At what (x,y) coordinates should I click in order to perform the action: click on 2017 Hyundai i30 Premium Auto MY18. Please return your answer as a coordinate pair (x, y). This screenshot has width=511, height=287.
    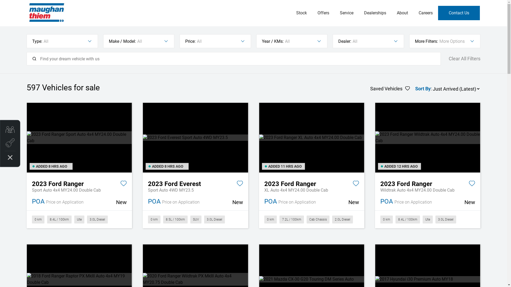
    Looking at the image, I should click on (428, 279).